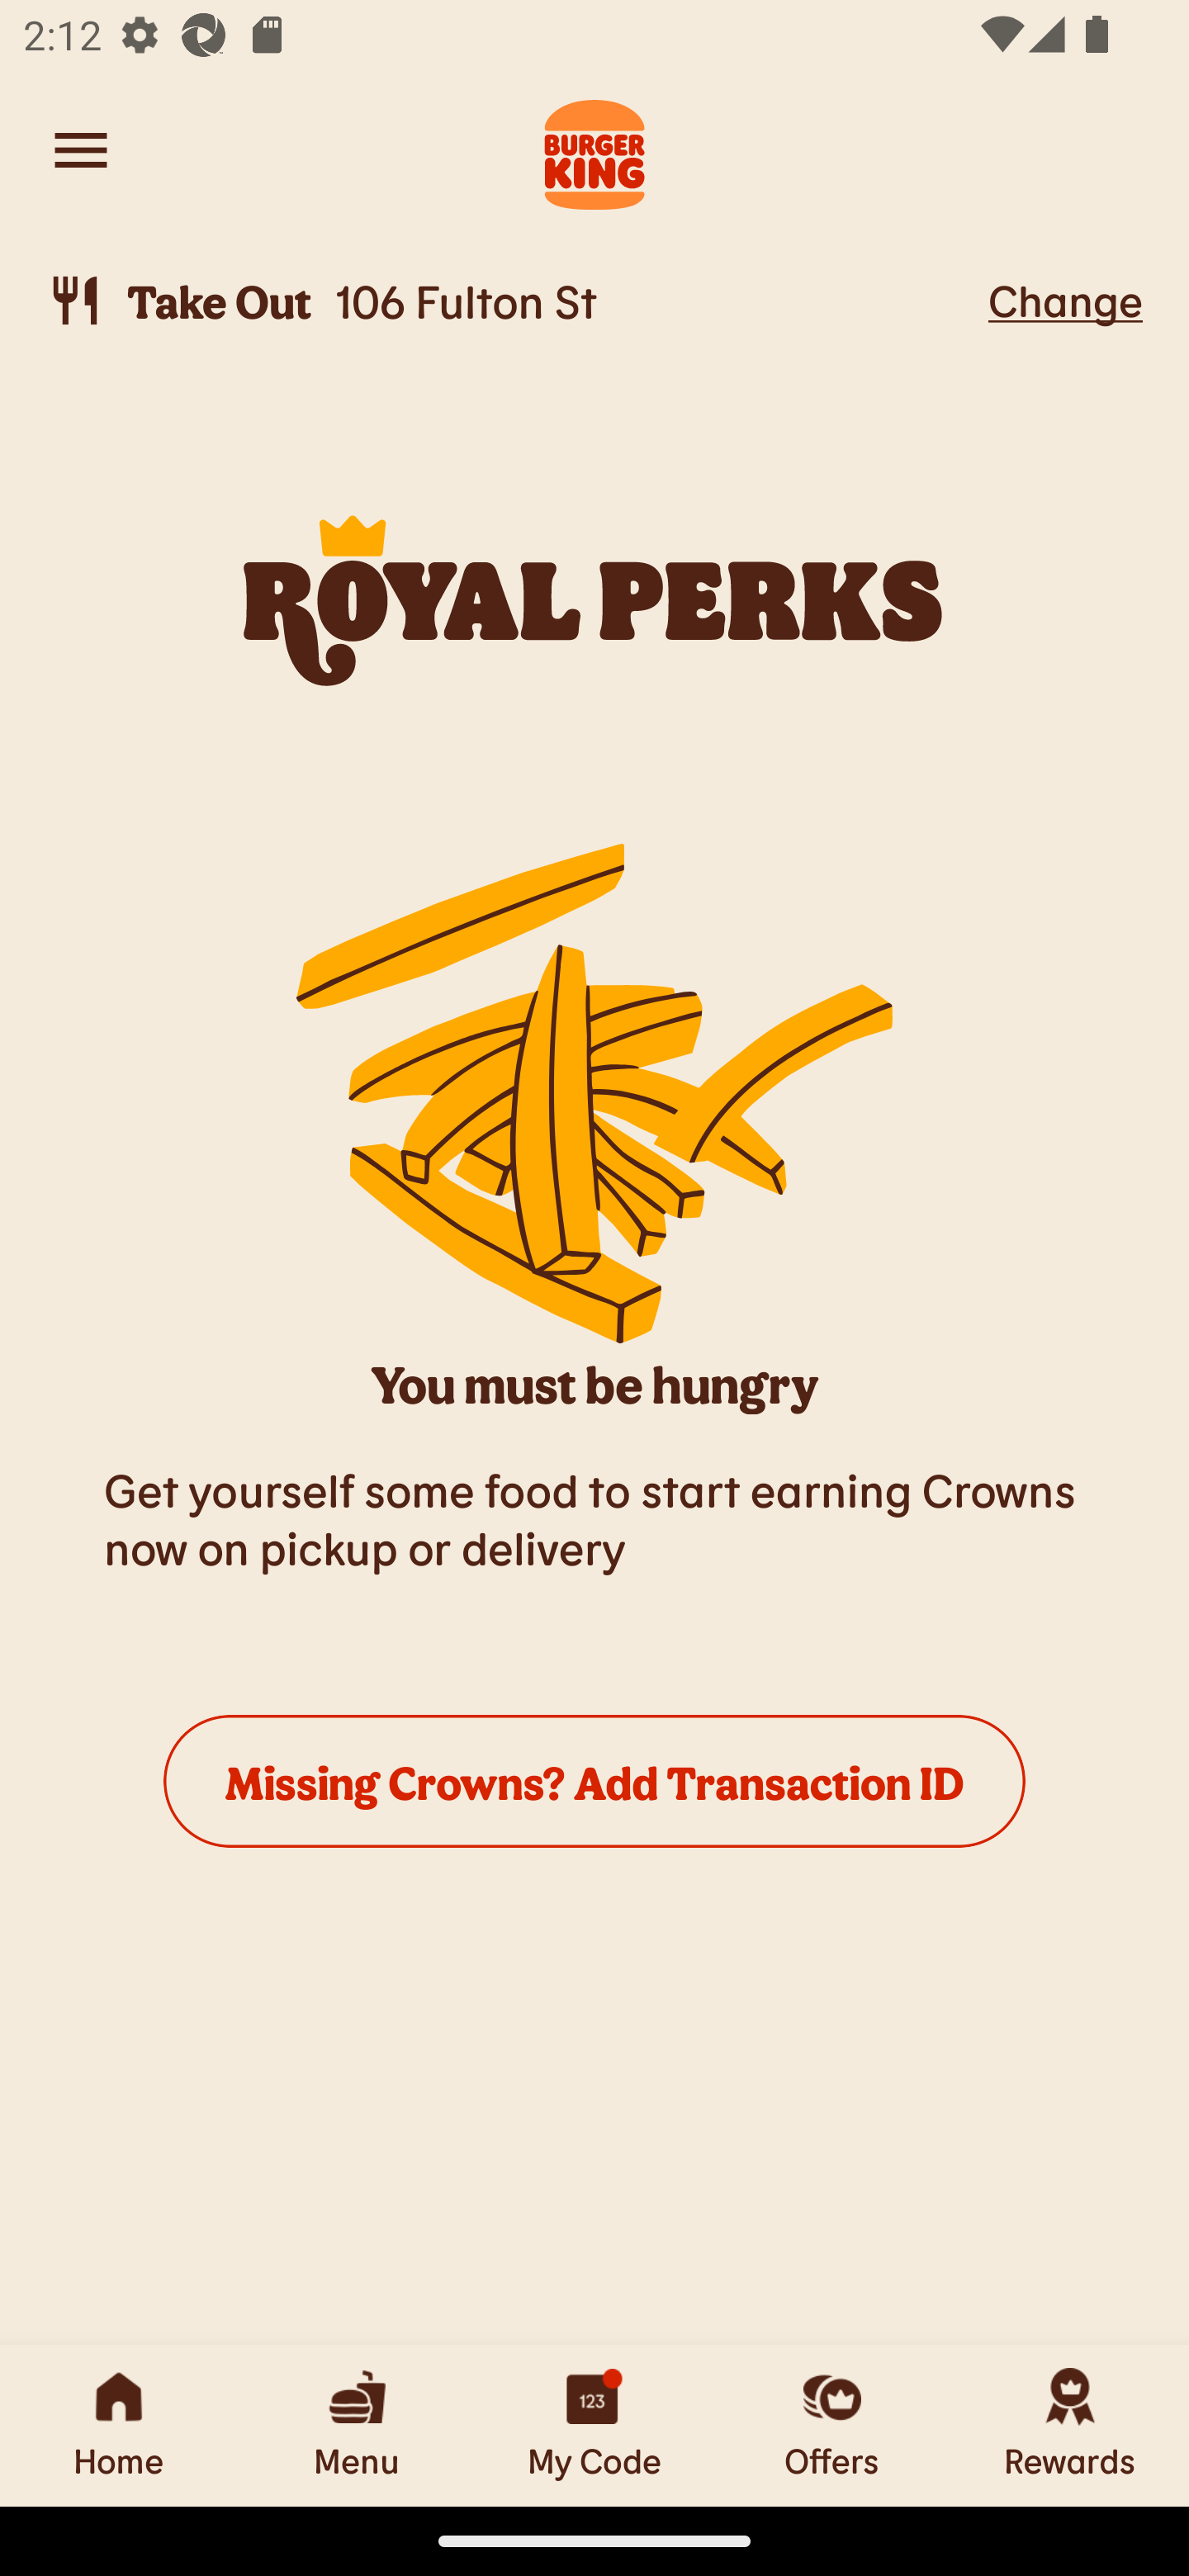 The height and width of the screenshot is (2576, 1189). I want to click on Burger King Logo. Navigate to Home, so click(594, 150).